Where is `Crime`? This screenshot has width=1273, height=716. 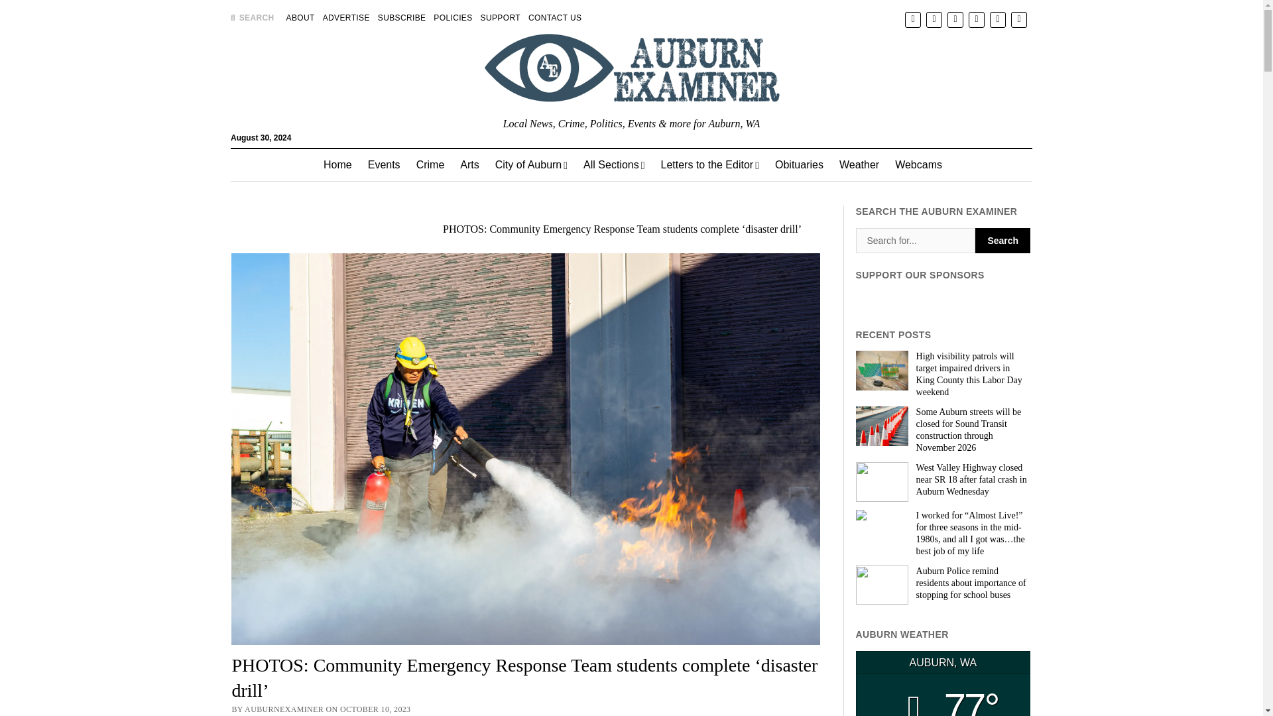
Crime is located at coordinates (431, 164).